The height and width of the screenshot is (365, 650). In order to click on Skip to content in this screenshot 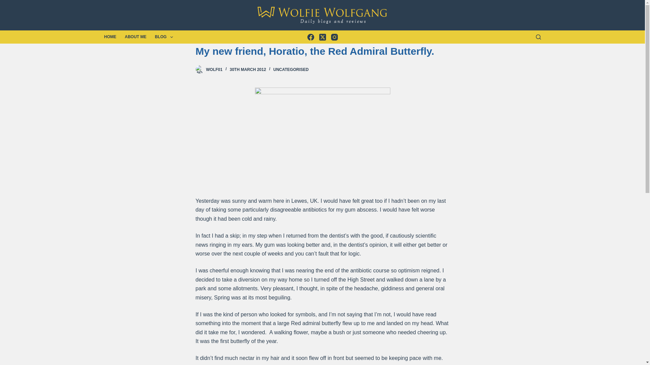, I will do `click(7, 3)`.